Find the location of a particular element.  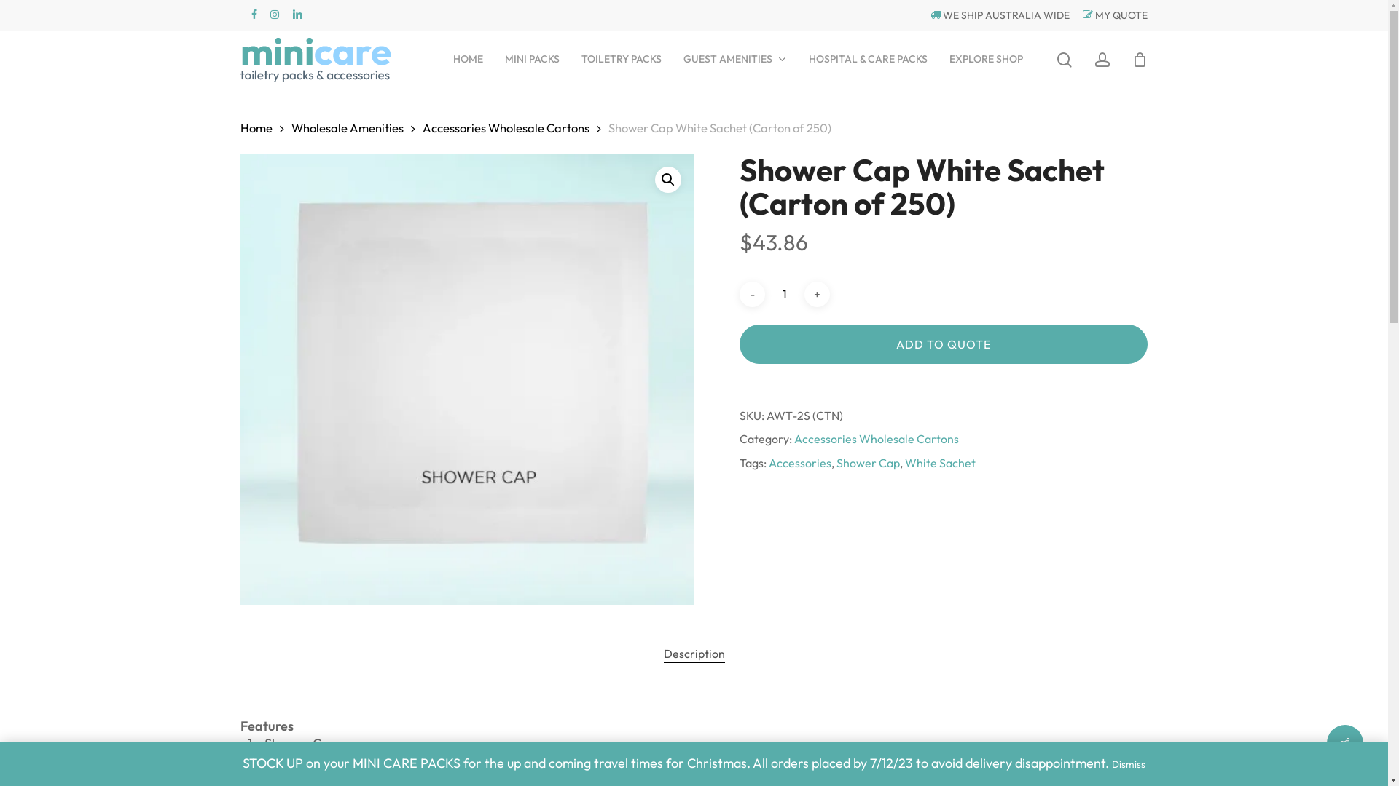

MY QUOTE is located at coordinates (1110, 15).